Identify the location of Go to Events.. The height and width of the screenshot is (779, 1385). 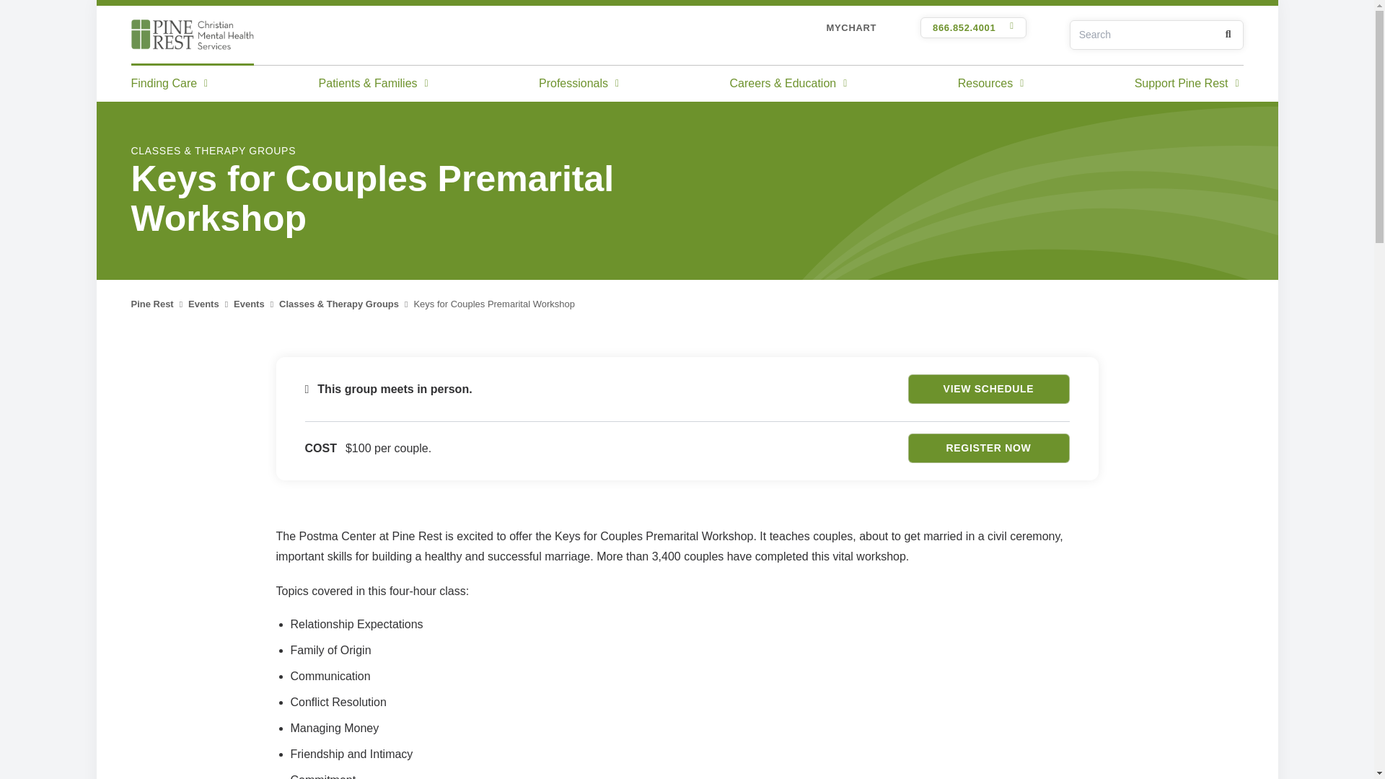
(203, 303).